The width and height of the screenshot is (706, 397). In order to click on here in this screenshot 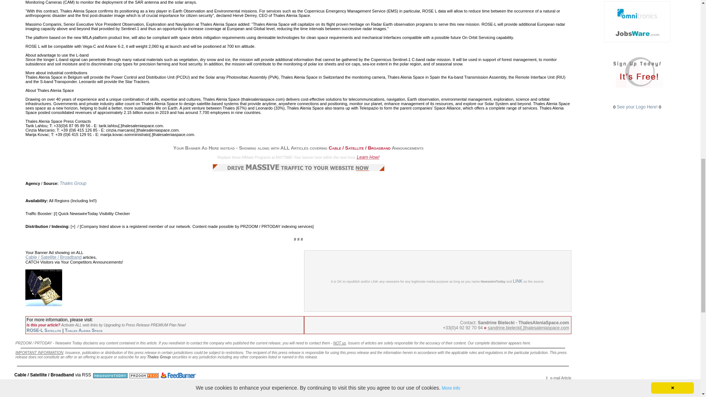, I will do `click(527, 343)`.